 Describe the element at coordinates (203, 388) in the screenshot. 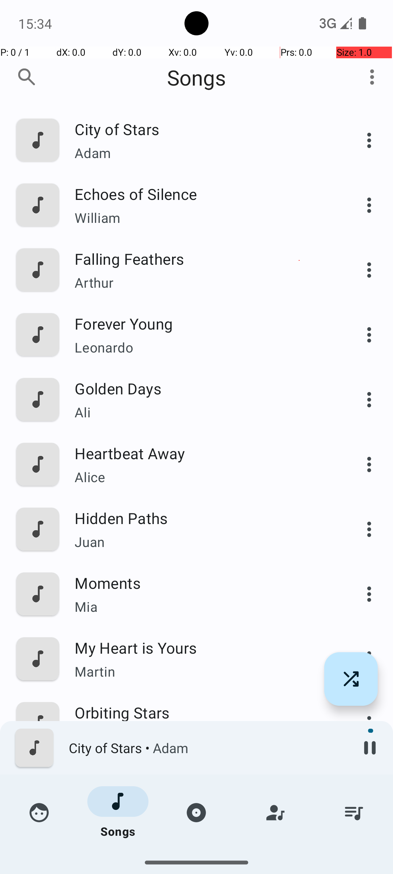

I see `Golden Days` at that location.